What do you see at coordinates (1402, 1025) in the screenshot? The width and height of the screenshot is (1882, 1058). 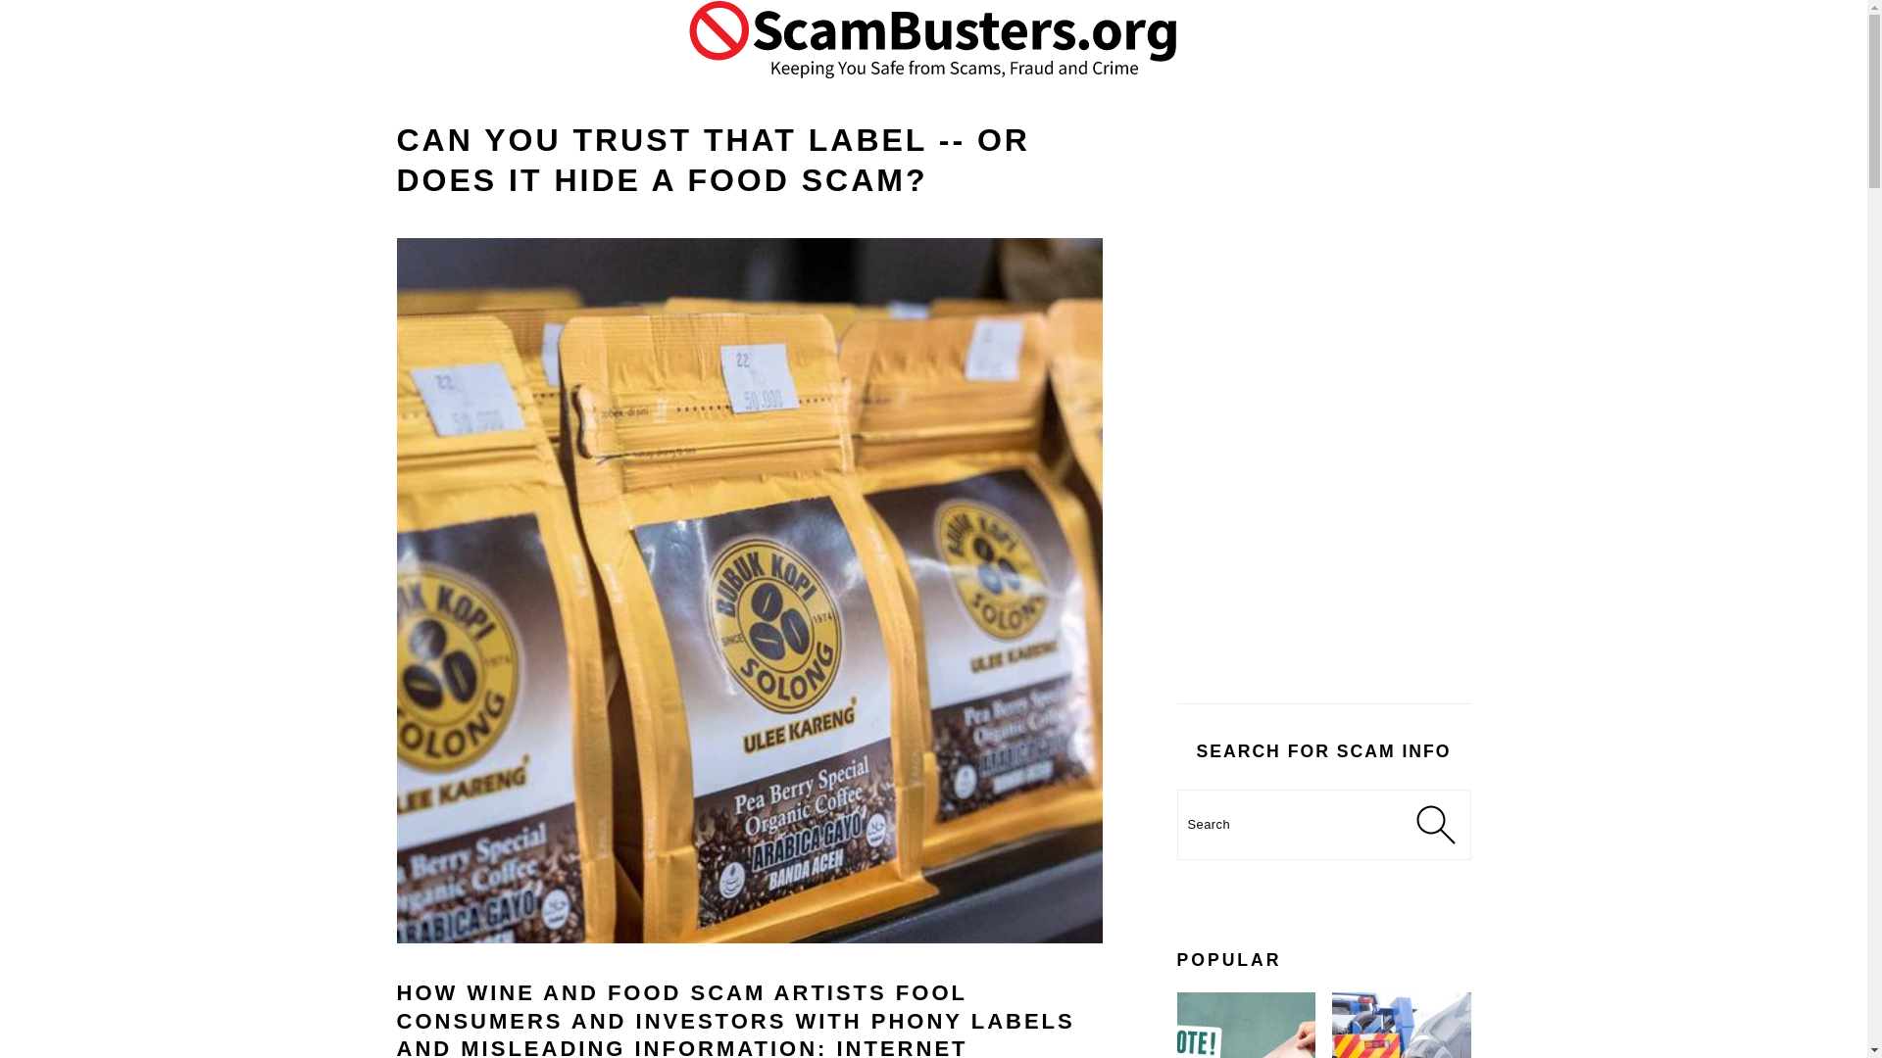 I see `Tourists Targeted In Latest Tow Truck Scam` at bounding box center [1402, 1025].